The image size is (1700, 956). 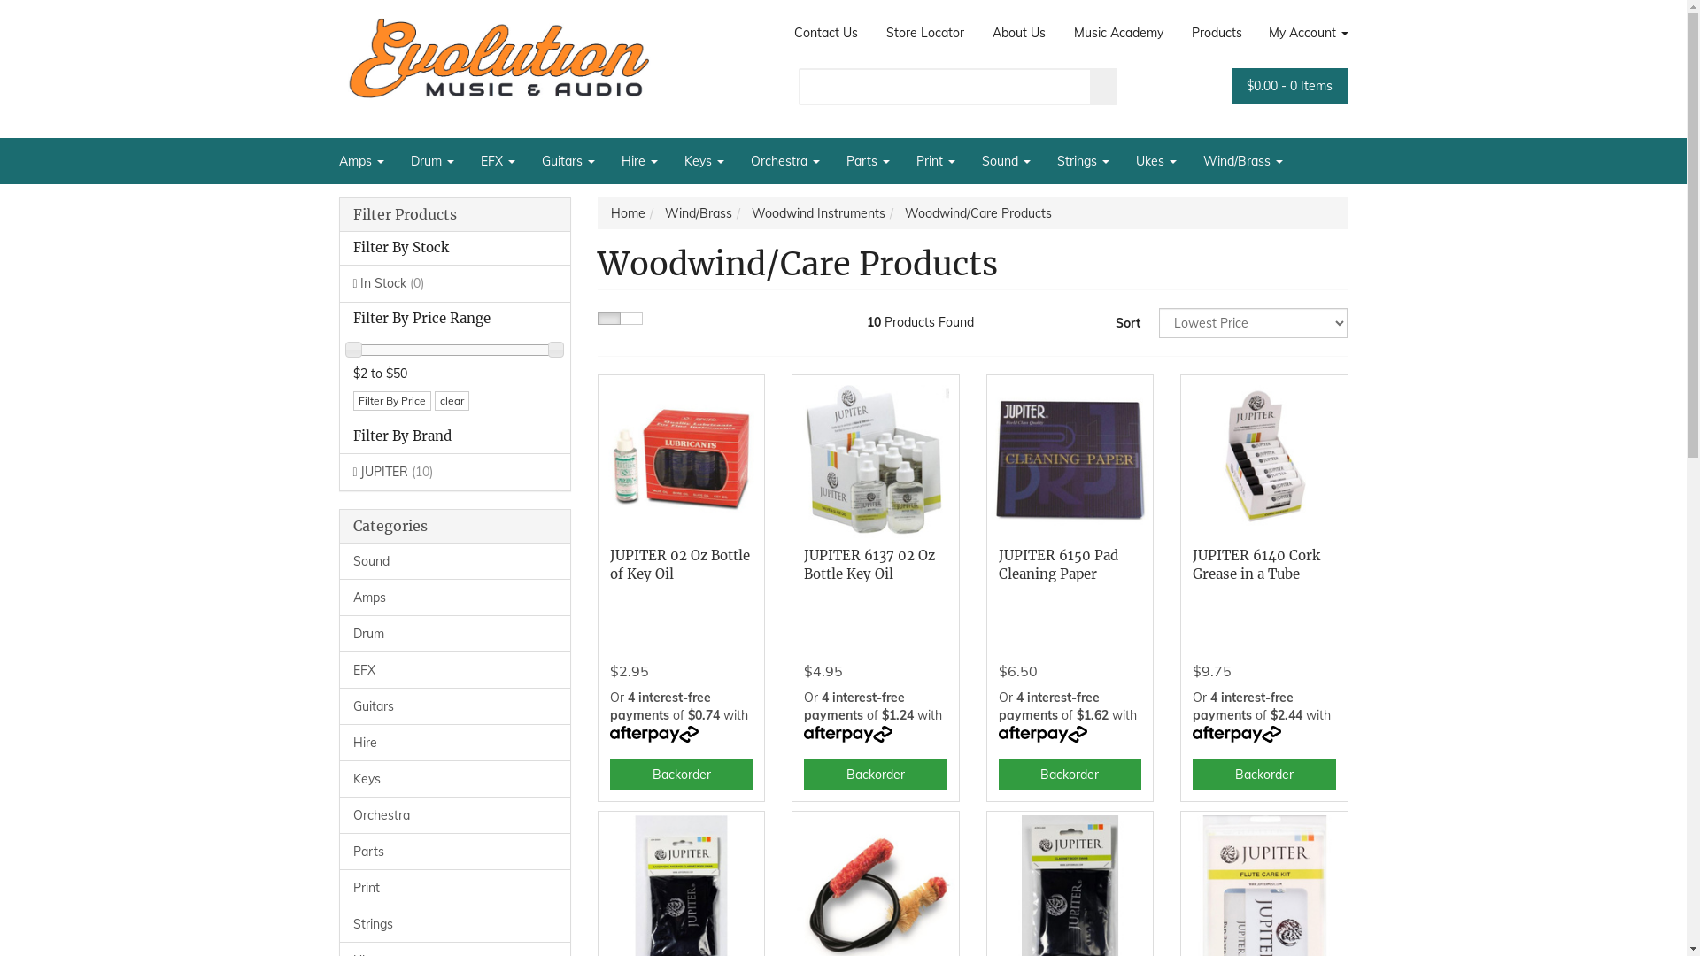 I want to click on Products, so click(x=1217, y=33).